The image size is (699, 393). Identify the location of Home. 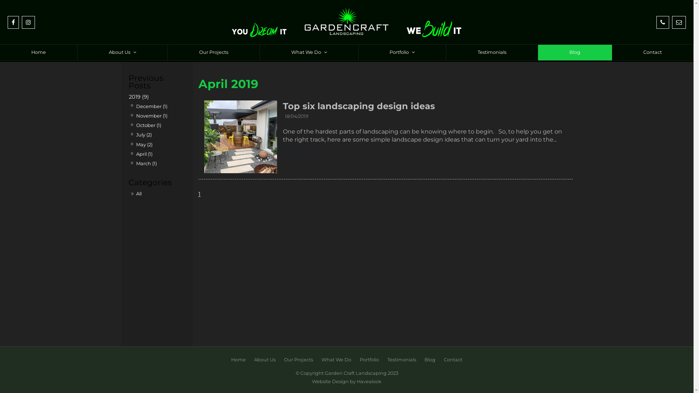
(39, 52).